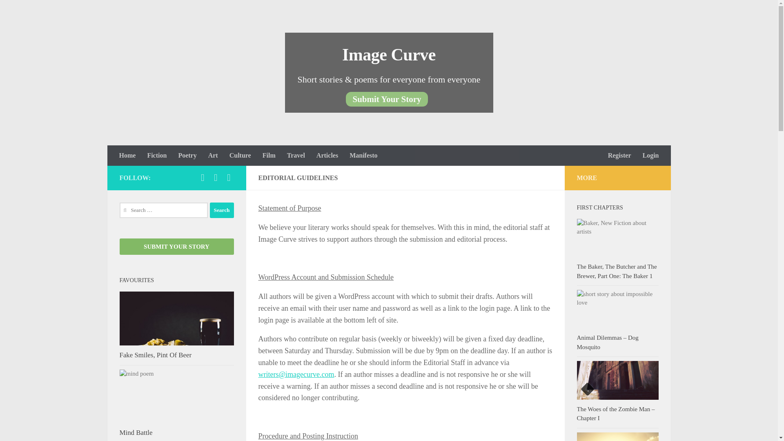  I want to click on Login, so click(650, 156).